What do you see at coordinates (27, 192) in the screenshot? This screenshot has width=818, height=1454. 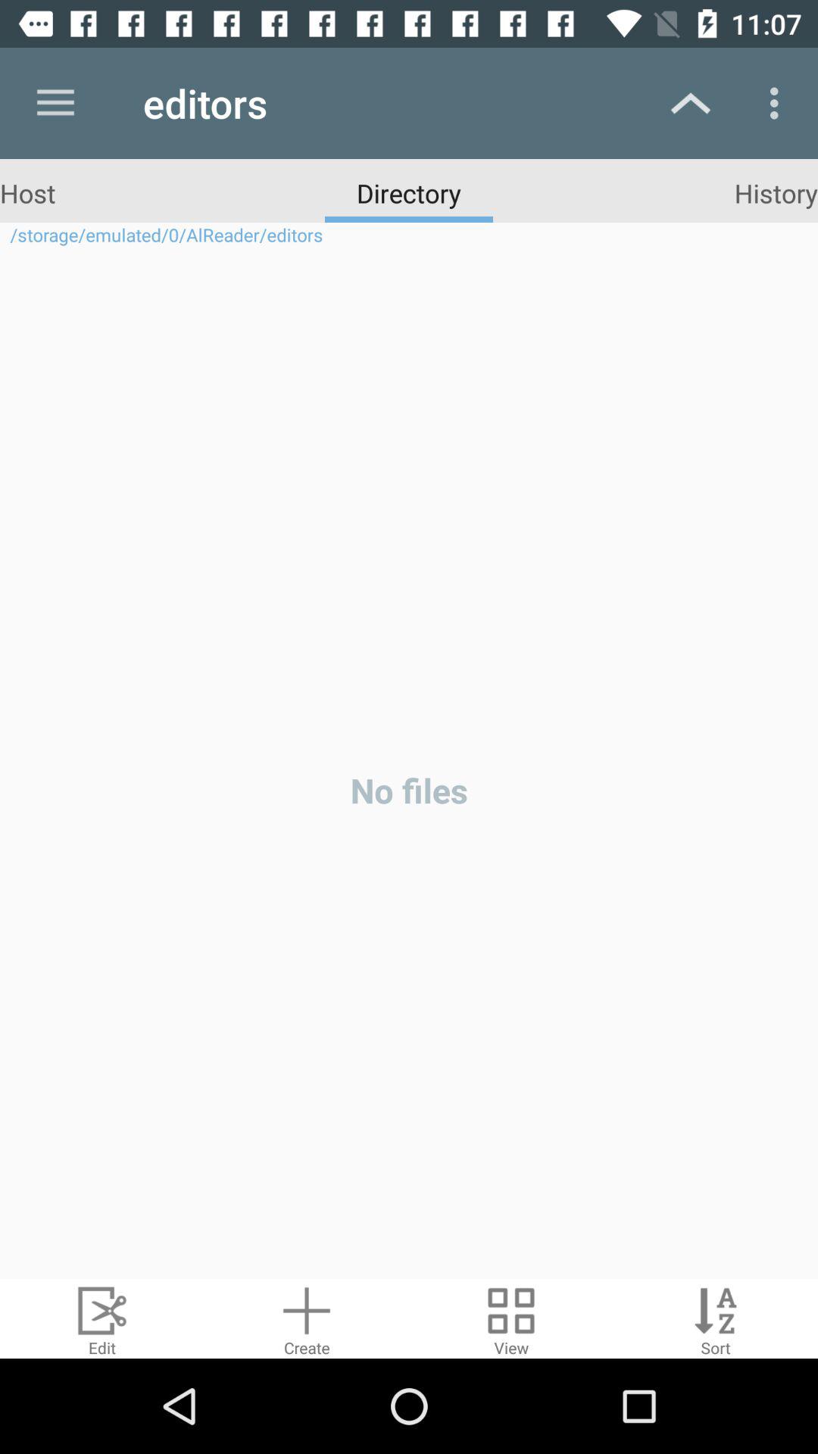 I see `scroll to host icon` at bounding box center [27, 192].